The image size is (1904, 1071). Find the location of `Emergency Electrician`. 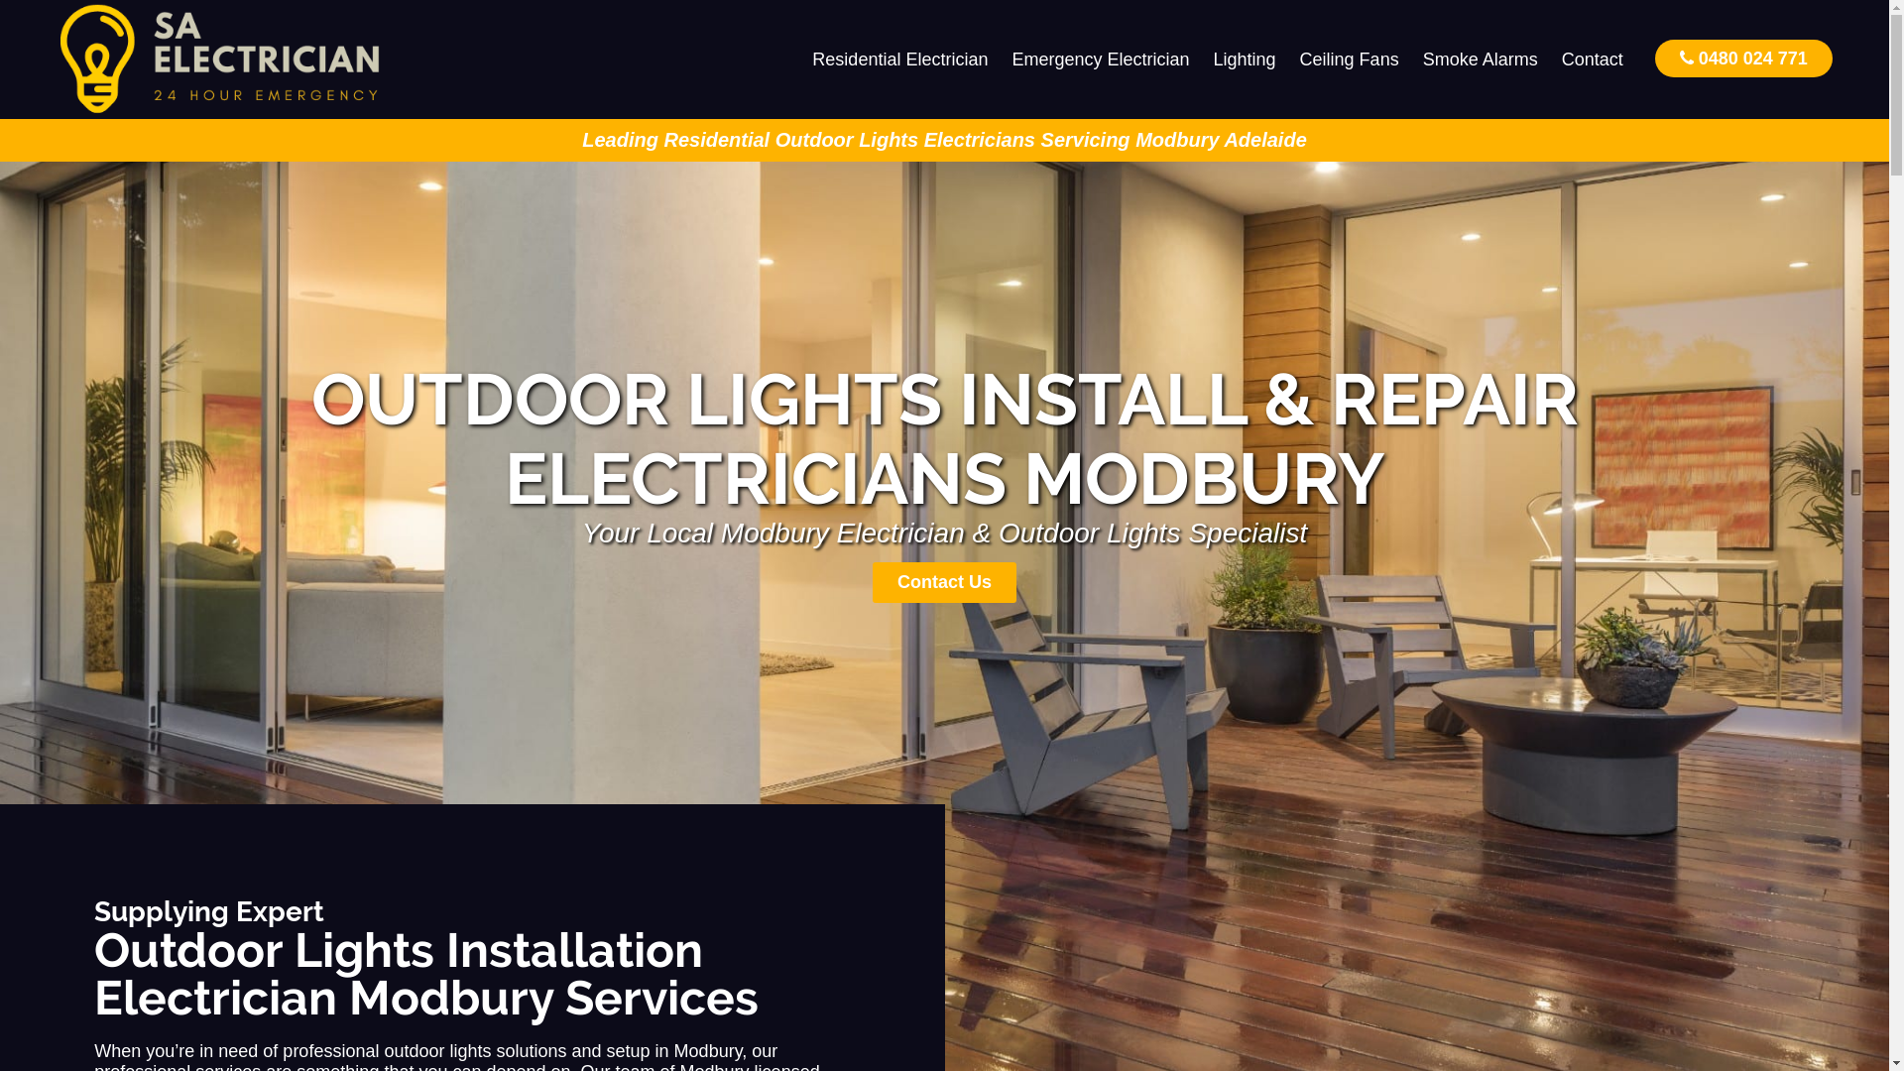

Emergency Electrician is located at coordinates (1101, 59).